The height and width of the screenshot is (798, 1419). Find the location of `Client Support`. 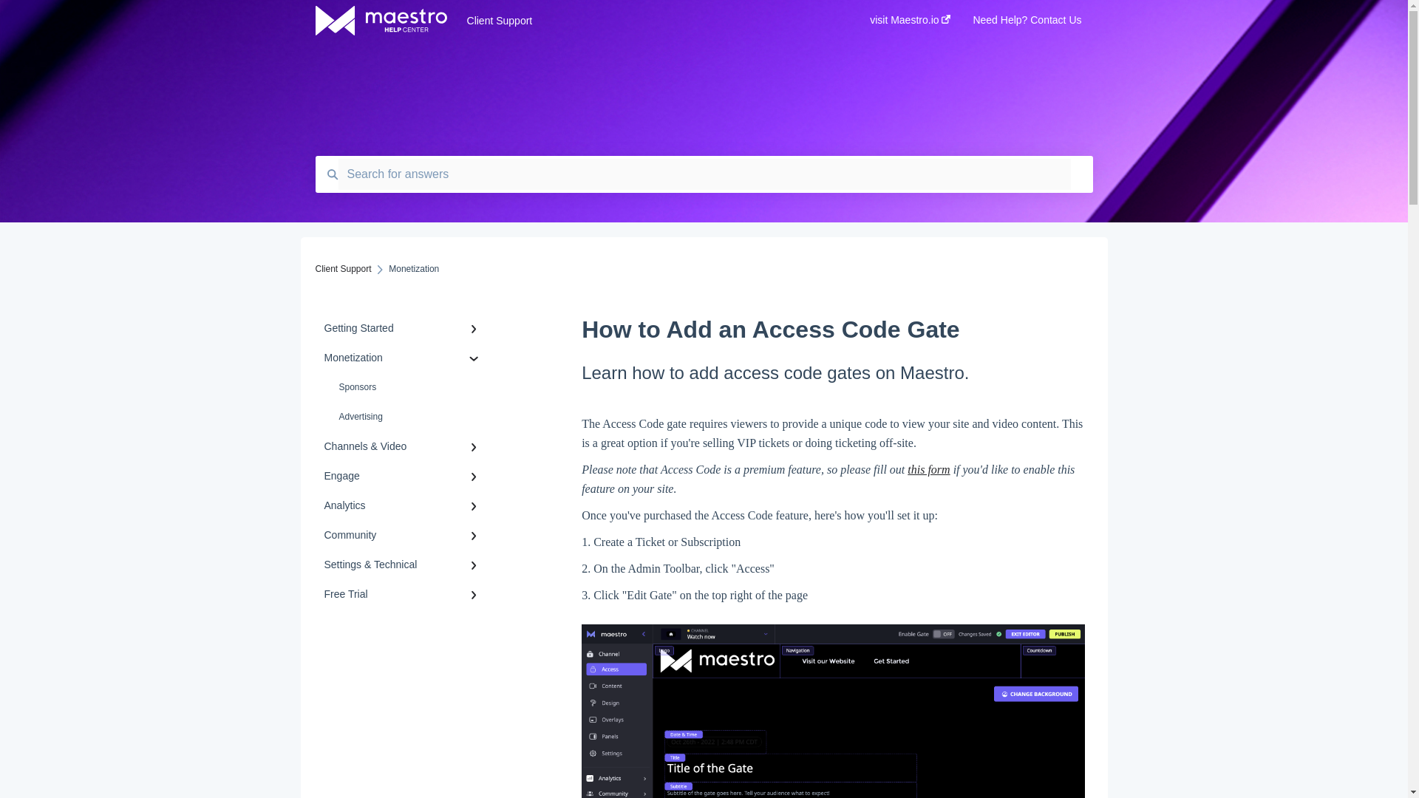

Client Support is located at coordinates (646, 21).